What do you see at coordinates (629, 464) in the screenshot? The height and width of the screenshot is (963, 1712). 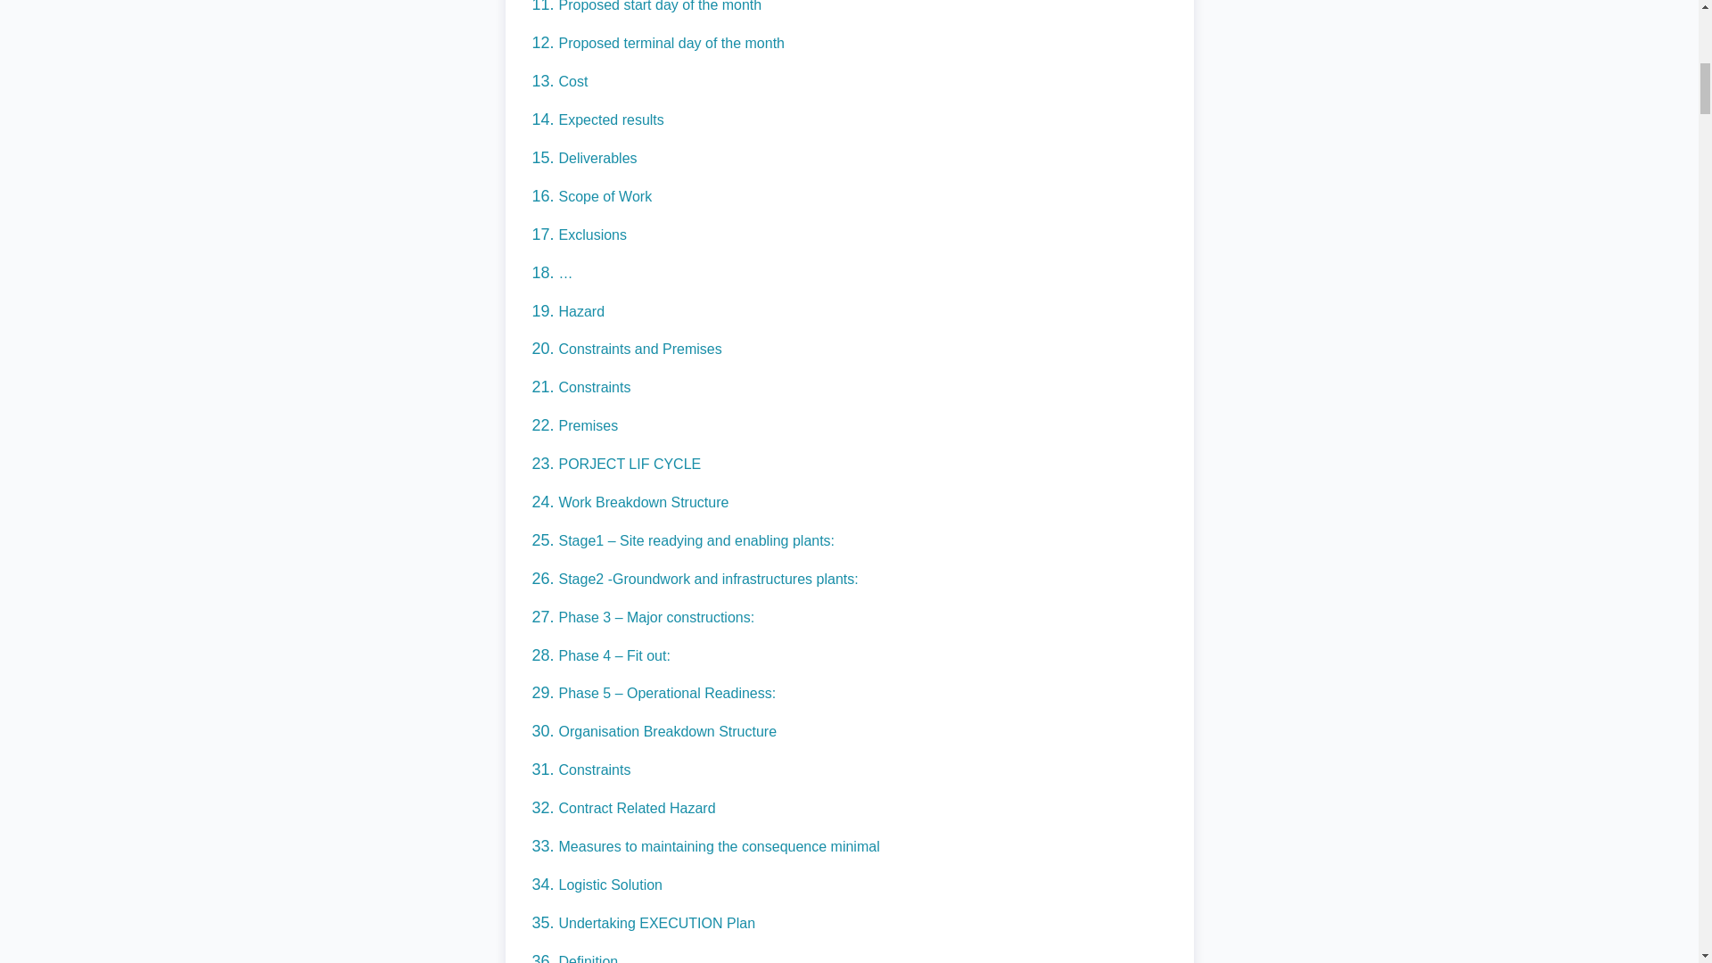 I see `PORJECT LIF CYCLE` at bounding box center [629, 464].